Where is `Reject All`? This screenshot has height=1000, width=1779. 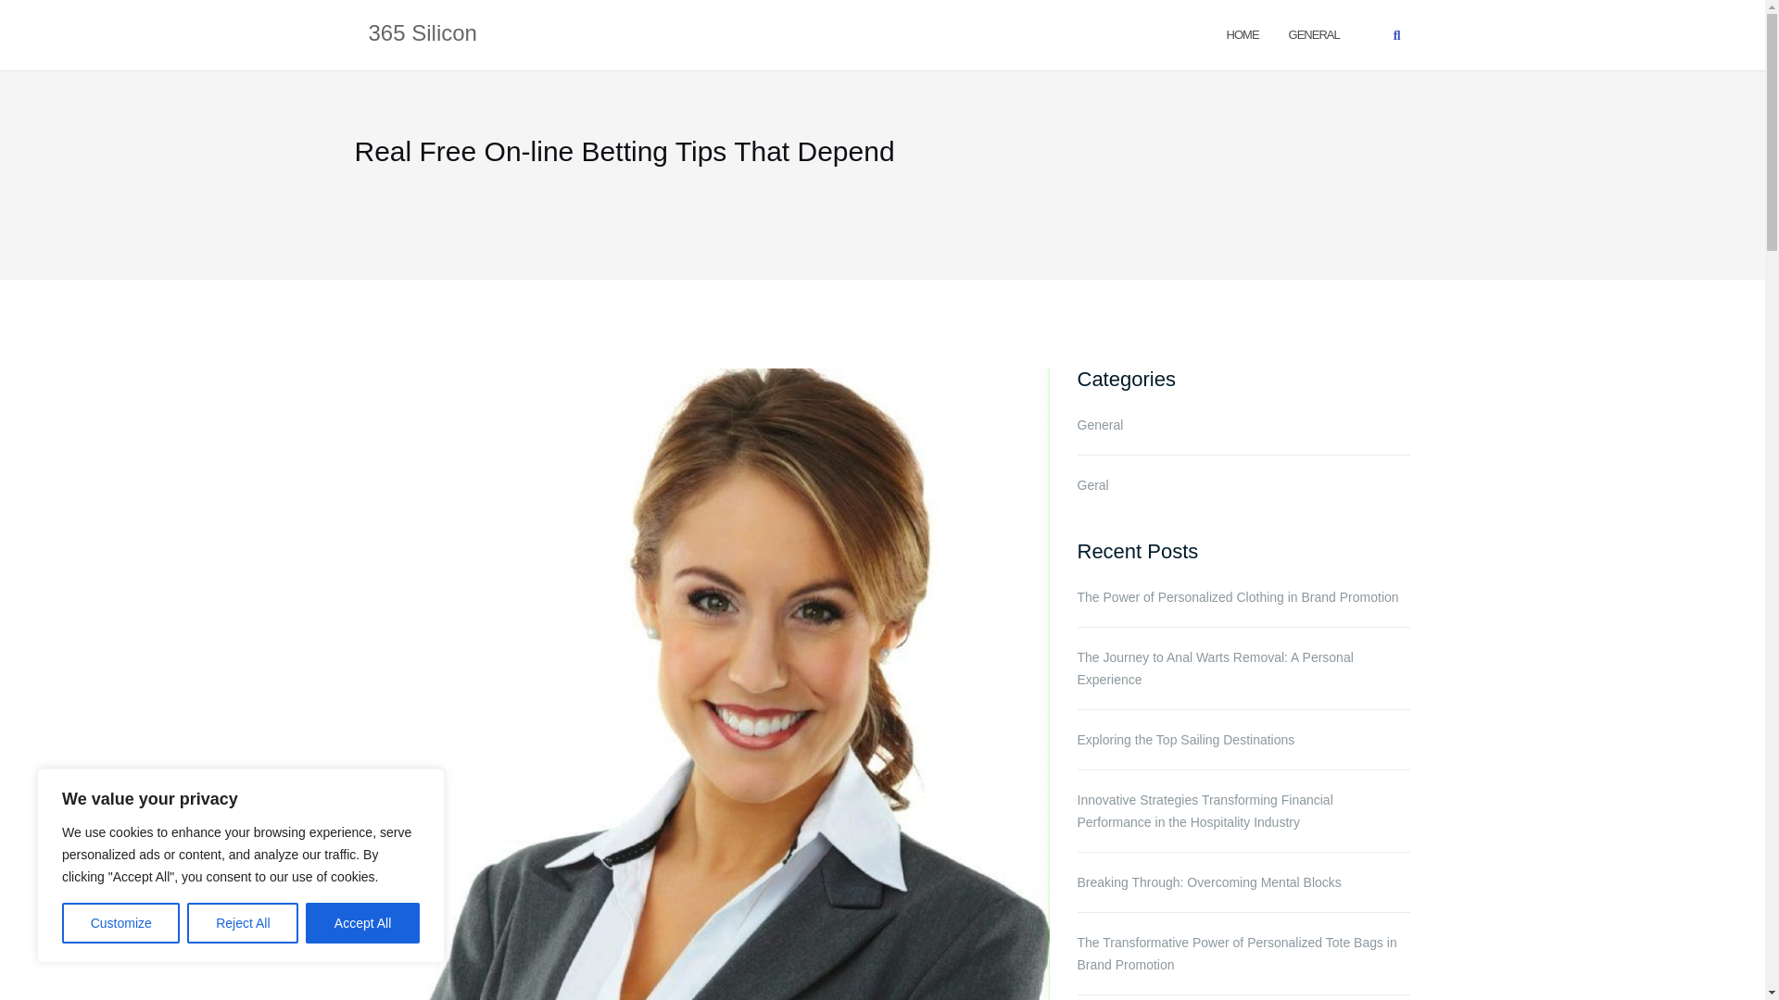
Reject All is located at coordinates (243, 923).